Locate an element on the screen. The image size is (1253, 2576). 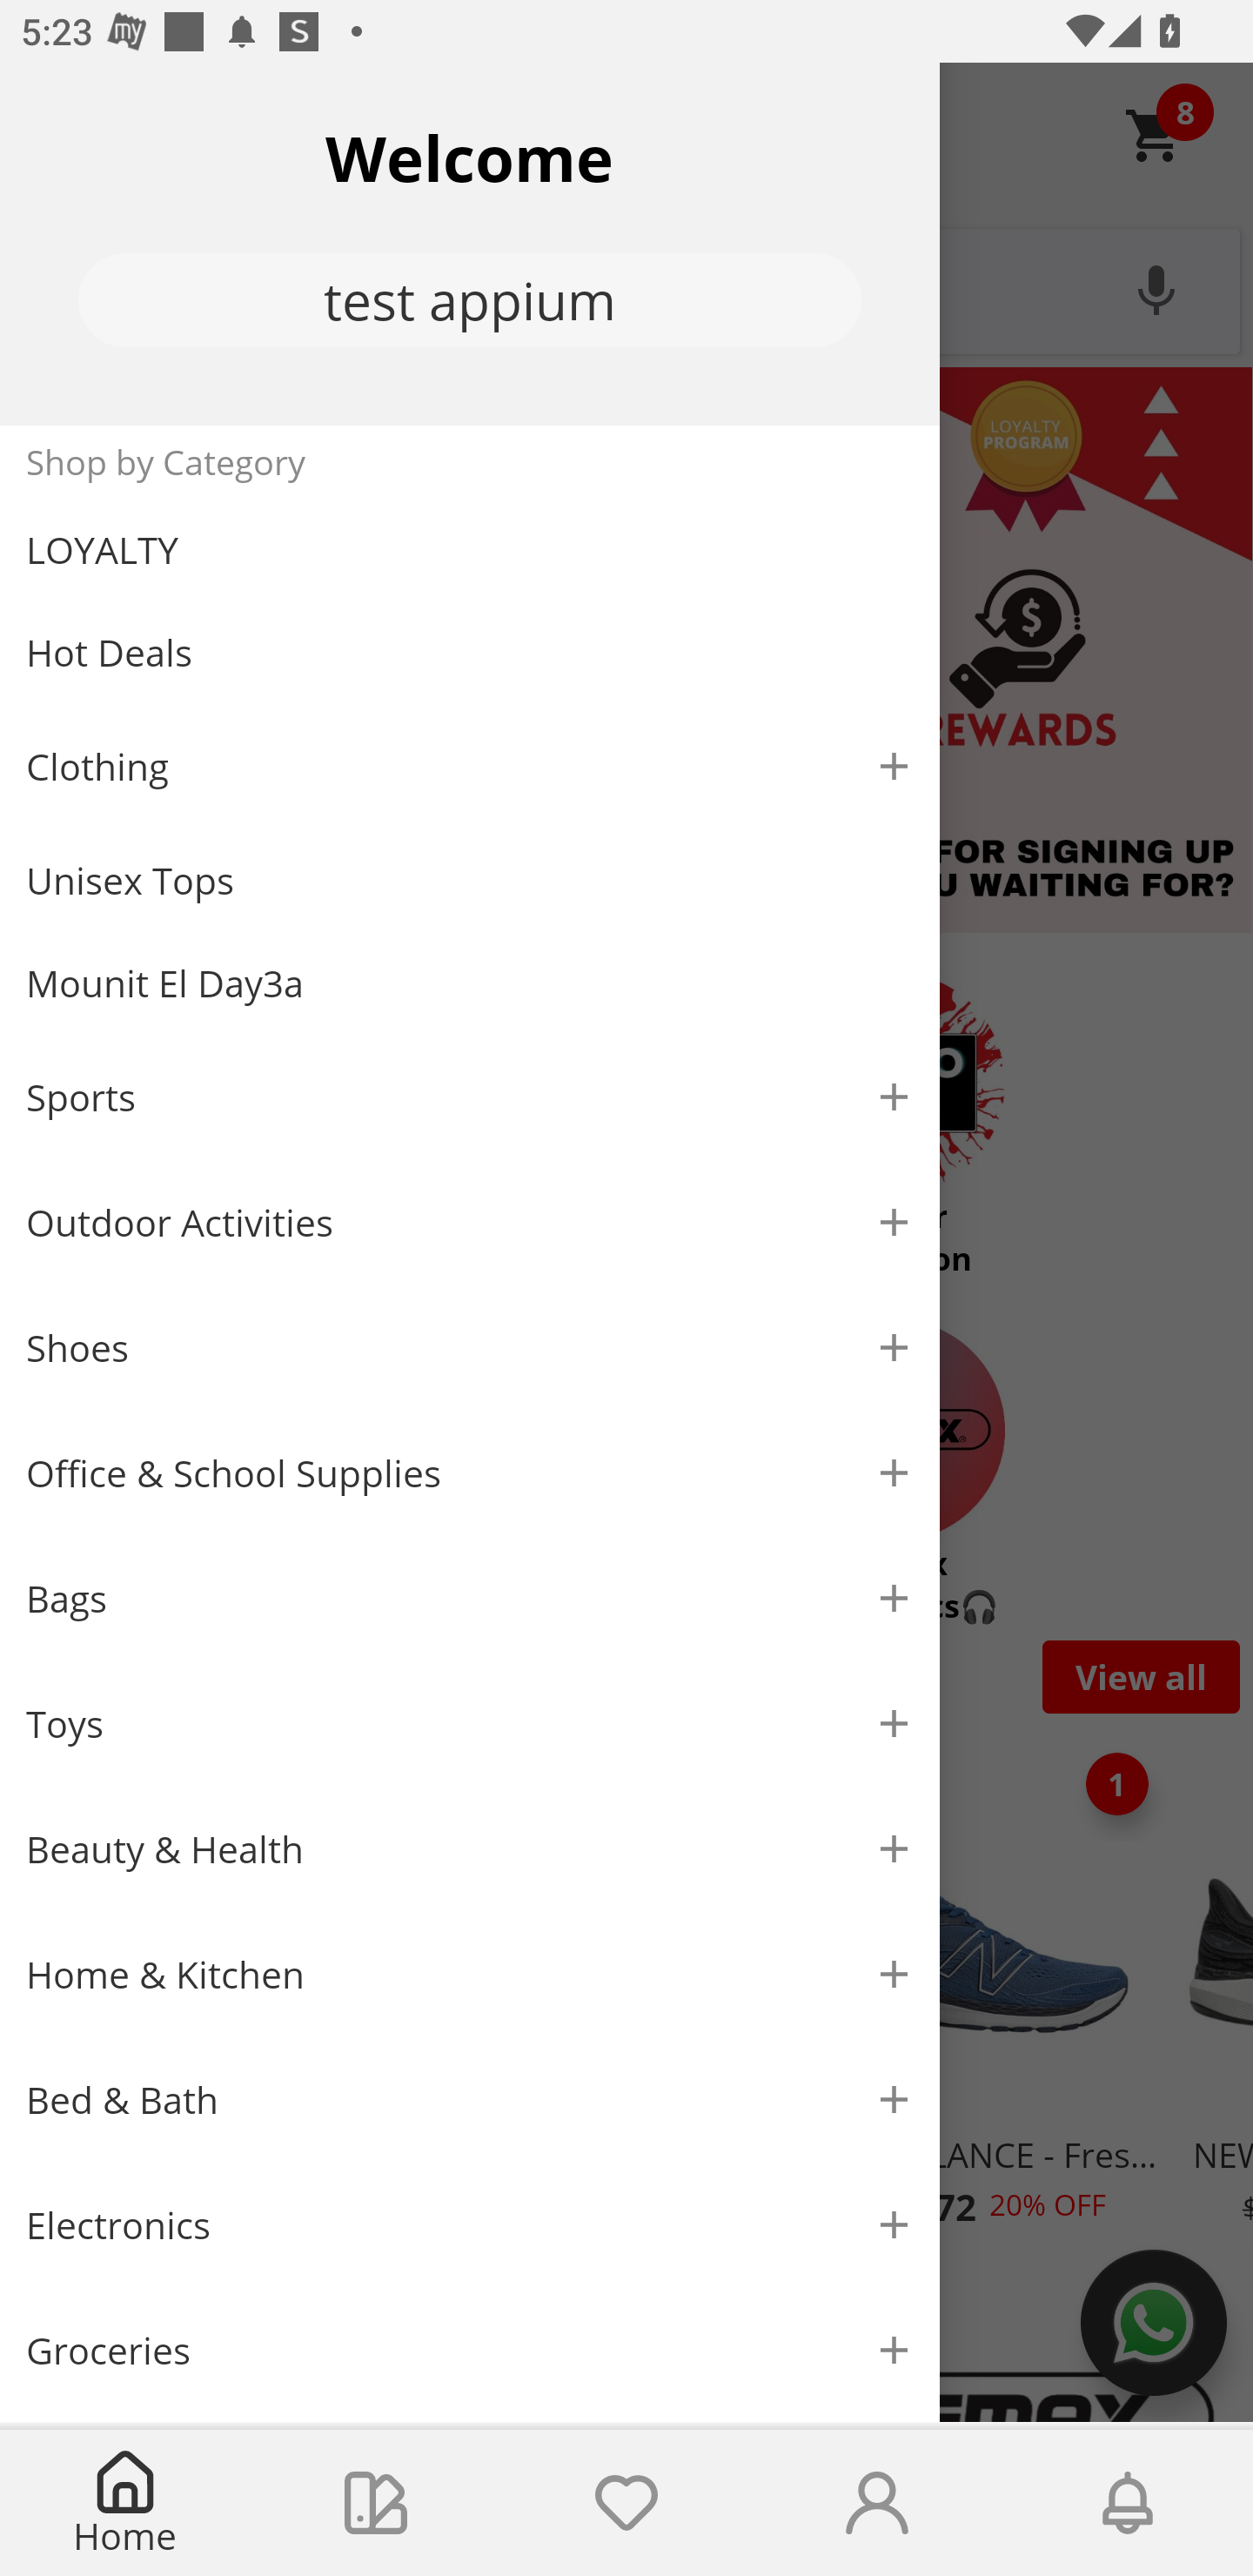
Bed & Bath is located at coordinates (470, 2101).